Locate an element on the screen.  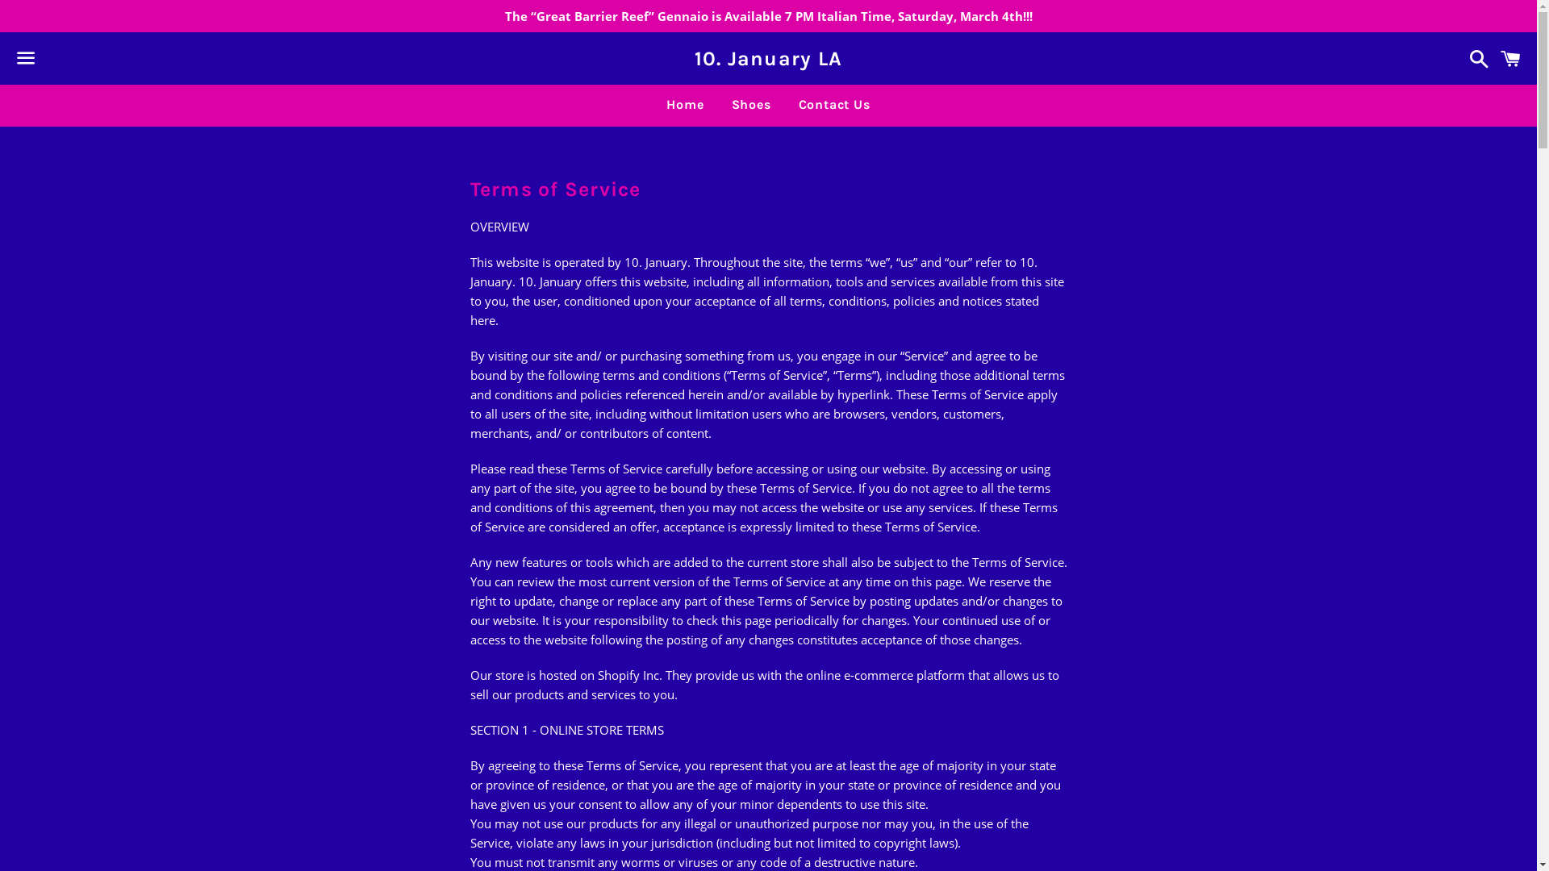
Cart is located at coordinates (1510, 58).